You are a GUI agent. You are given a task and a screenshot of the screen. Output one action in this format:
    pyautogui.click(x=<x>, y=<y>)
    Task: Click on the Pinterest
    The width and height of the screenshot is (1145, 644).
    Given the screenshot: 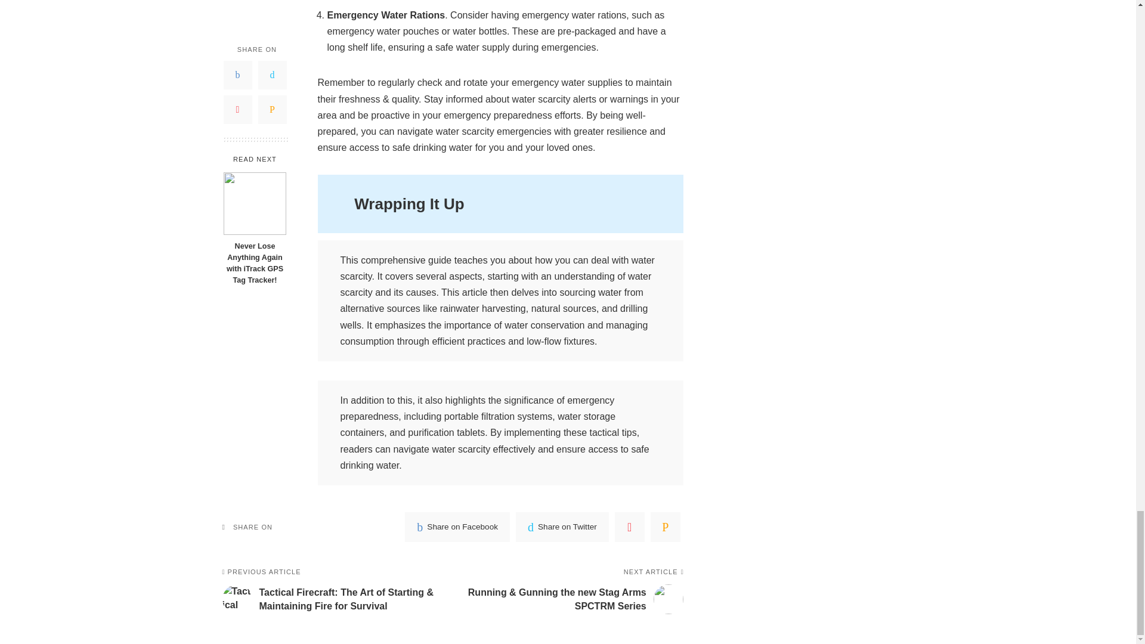 What is the action you would take?
    pyautogui.click(x=630, y=527)
    